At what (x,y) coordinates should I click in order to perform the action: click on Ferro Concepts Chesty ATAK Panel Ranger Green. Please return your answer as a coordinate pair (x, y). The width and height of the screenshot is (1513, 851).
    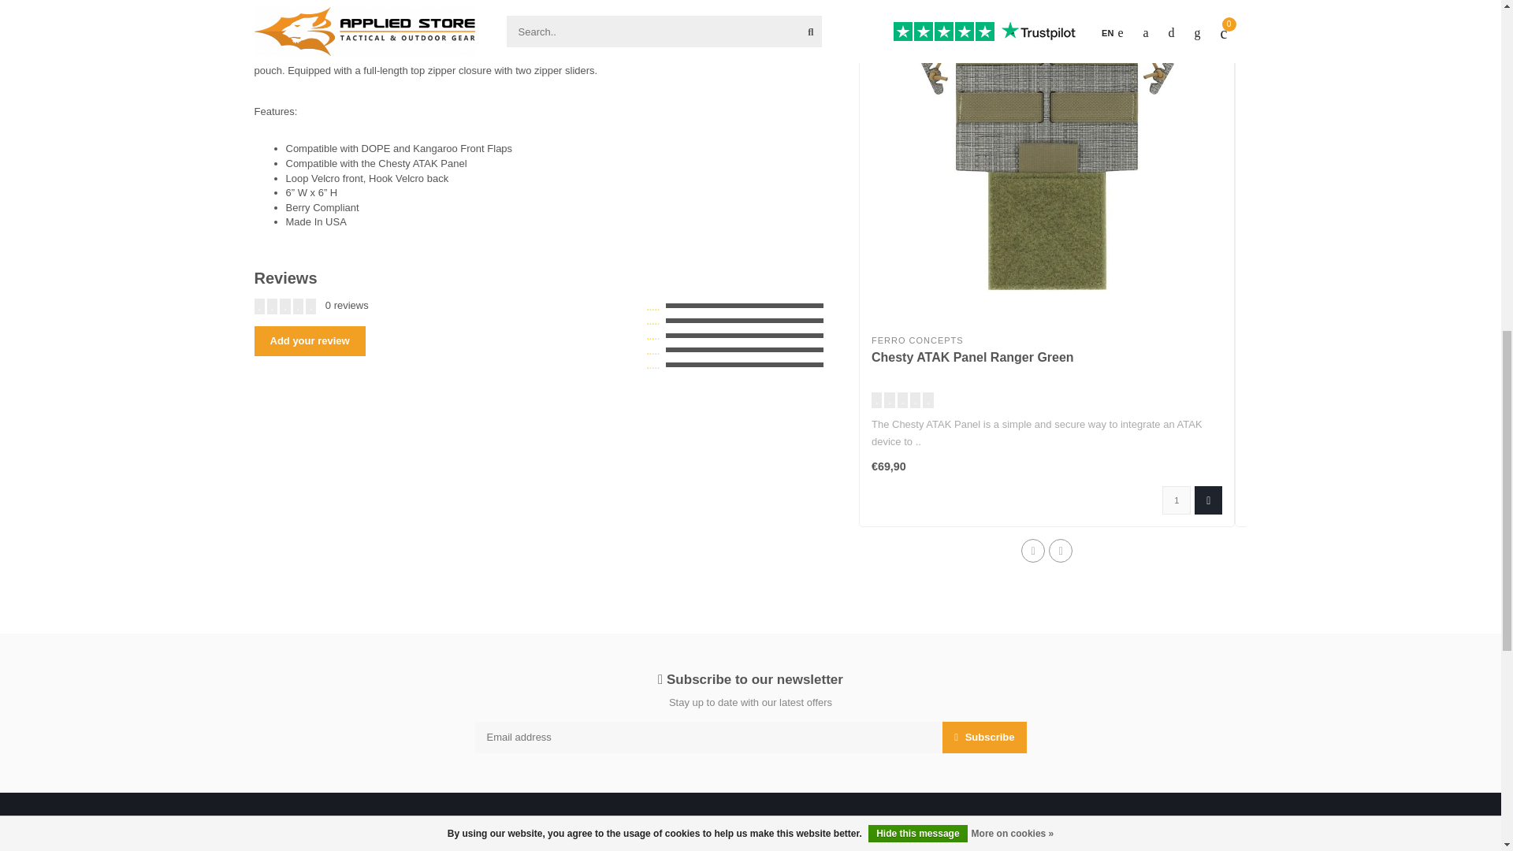
    Looking at the image, I should click on (1046, 162).